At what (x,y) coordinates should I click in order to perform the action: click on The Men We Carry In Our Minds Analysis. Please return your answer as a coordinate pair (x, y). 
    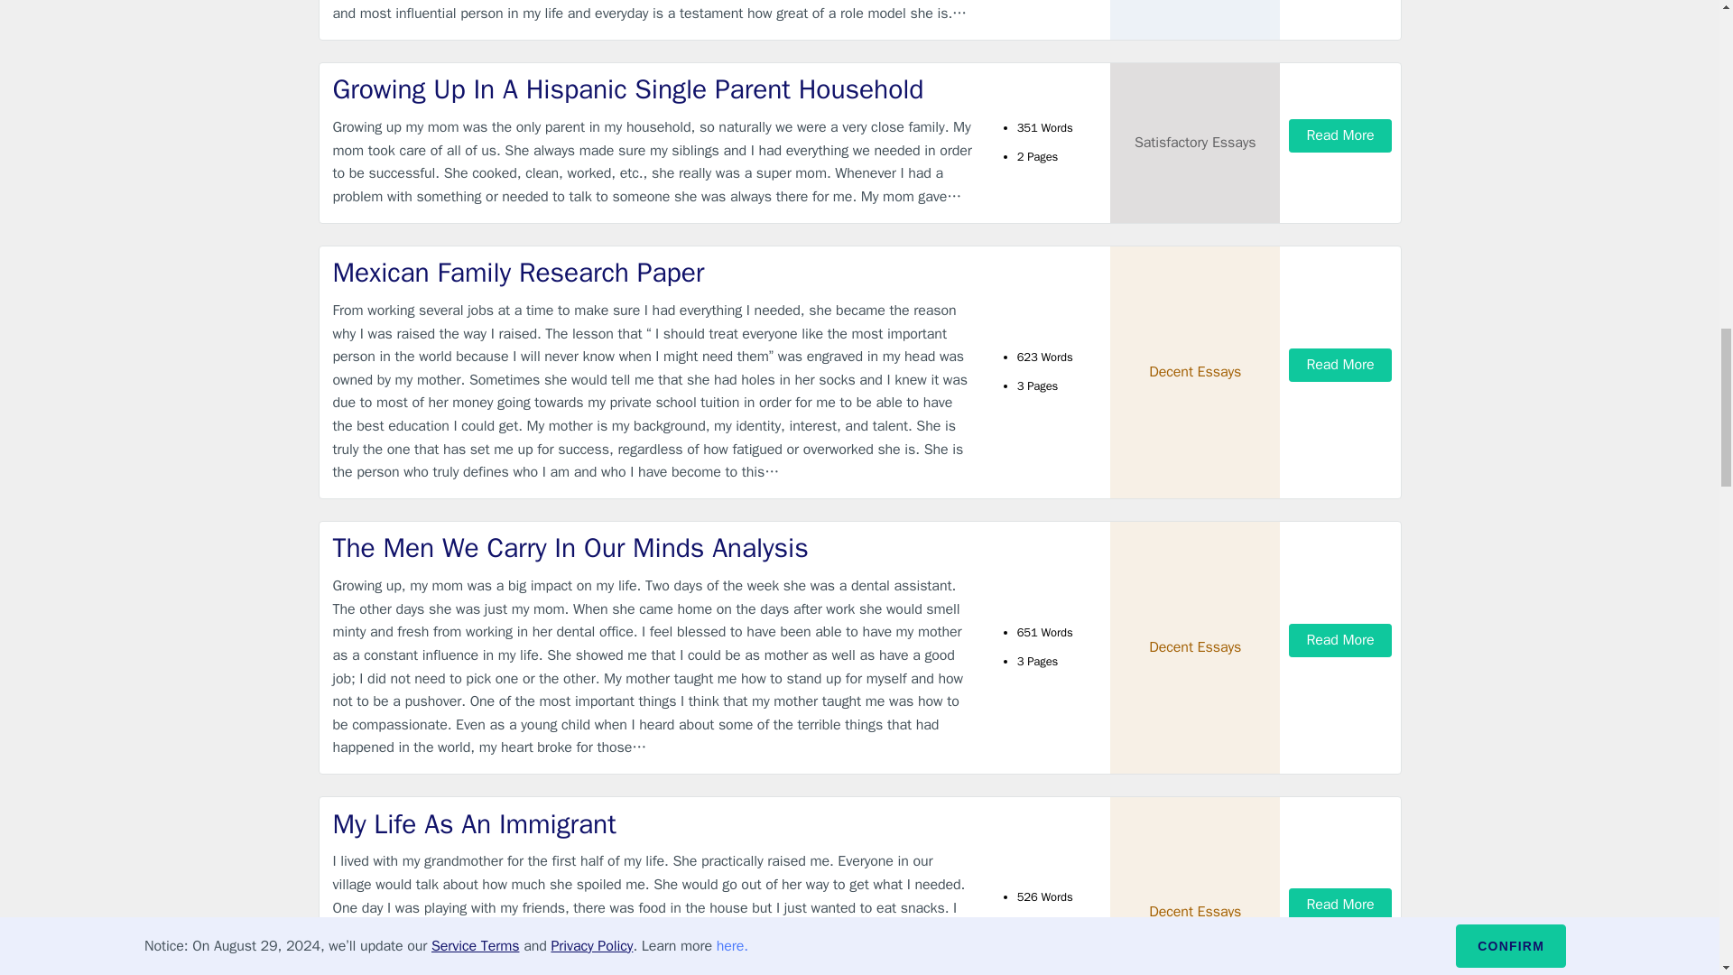
    Looking at the image, I should click on (653, 548).